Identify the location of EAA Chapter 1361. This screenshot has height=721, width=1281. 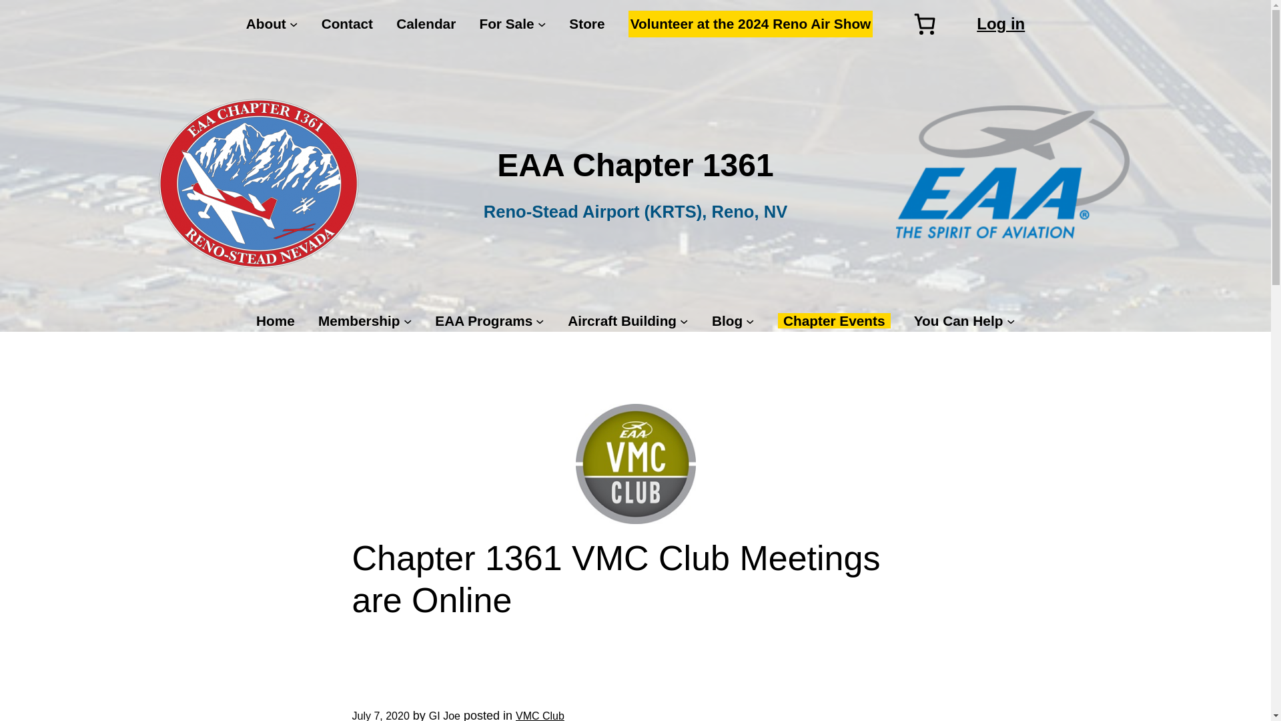
(635, 166).